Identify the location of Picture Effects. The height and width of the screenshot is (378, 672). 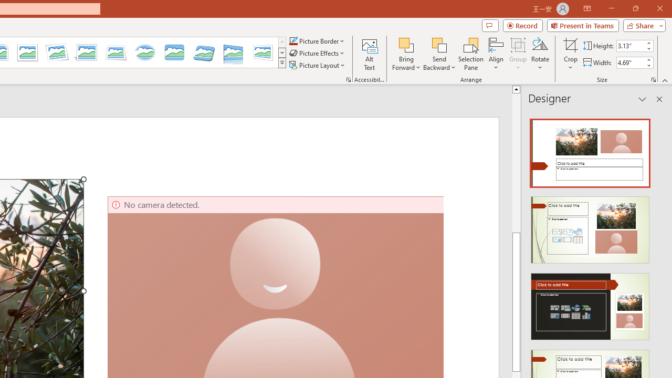
(318, 54).